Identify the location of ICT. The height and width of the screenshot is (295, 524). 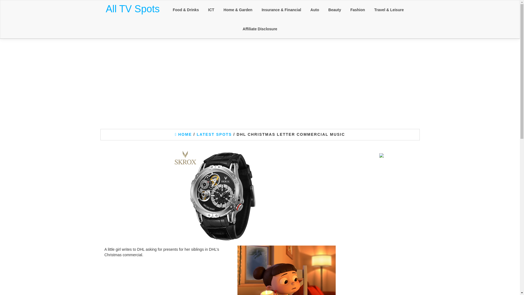
(211, 10).